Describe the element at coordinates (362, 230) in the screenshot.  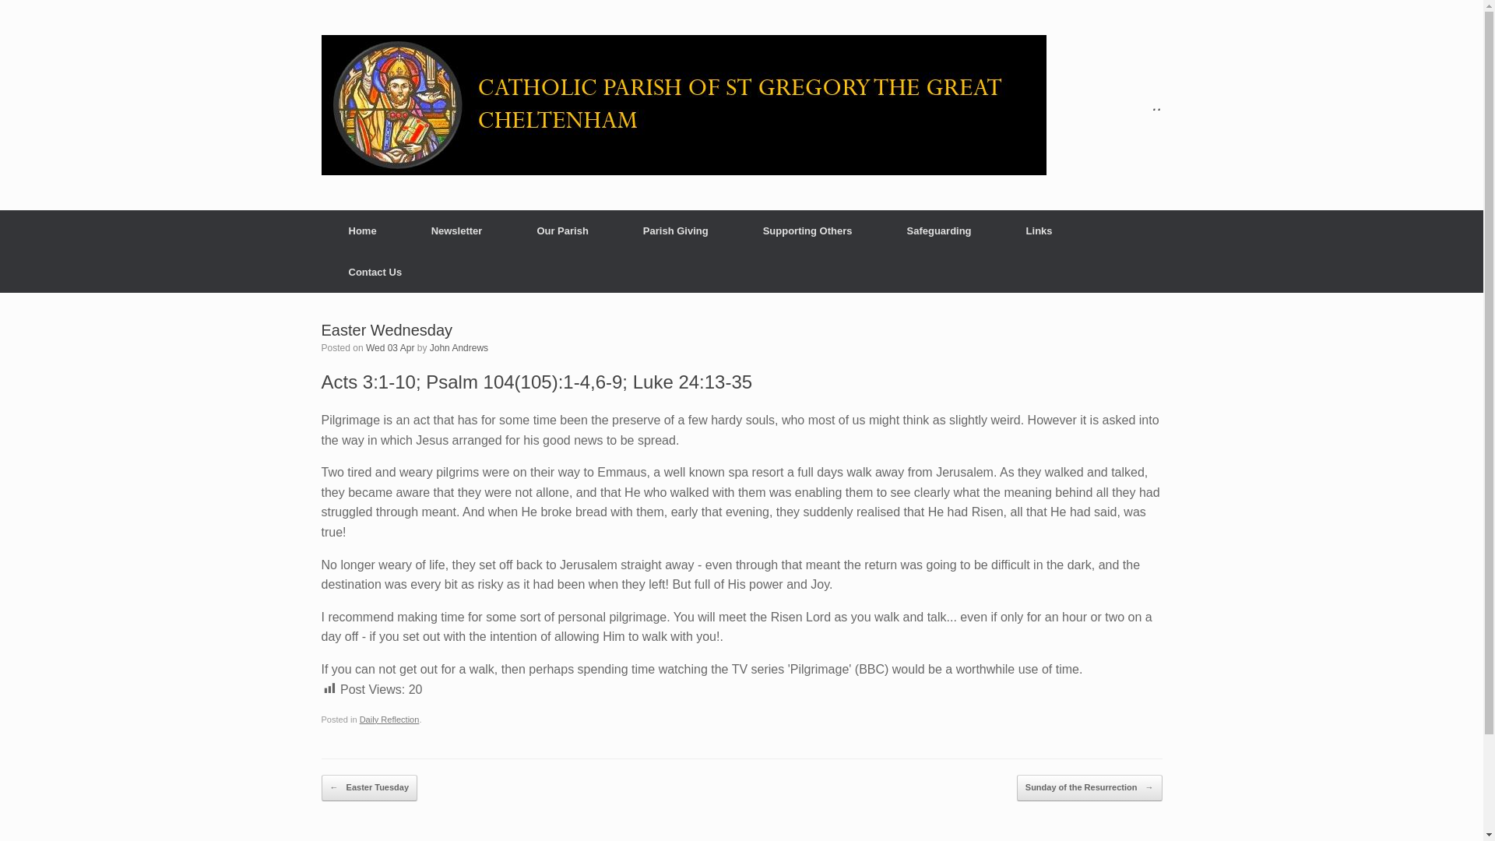
I see `Home` at that location.